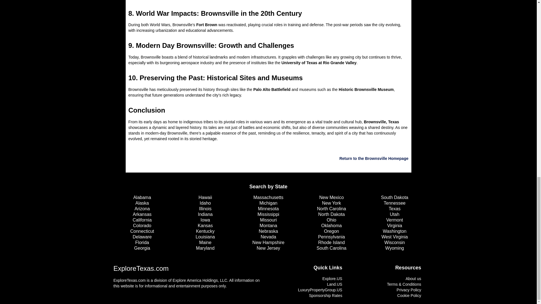  Describe the element at coordinates (142, 226) in the screenshot. I see `Colorado` at that location.